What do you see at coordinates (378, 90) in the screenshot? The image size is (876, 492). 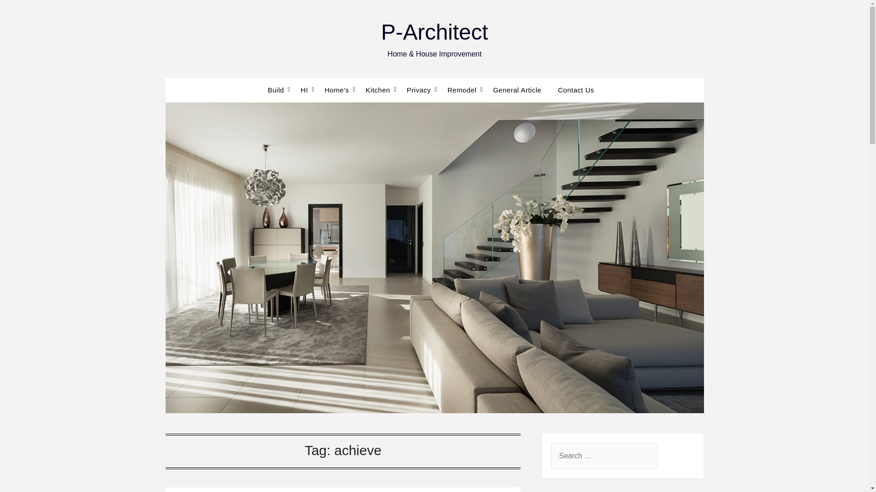 I see `Kitchen` at bounding box center [378, 90].